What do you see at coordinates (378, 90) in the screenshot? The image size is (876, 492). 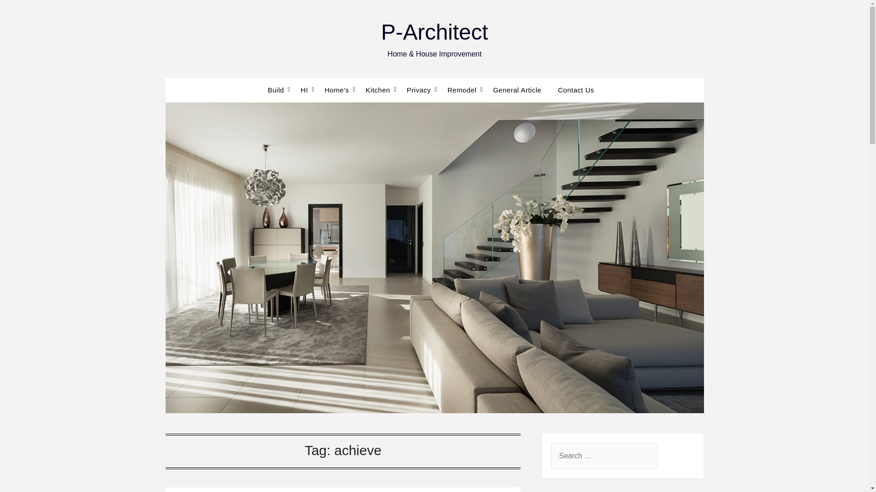 I see `Kitchen` at bounding box center [378, 90].